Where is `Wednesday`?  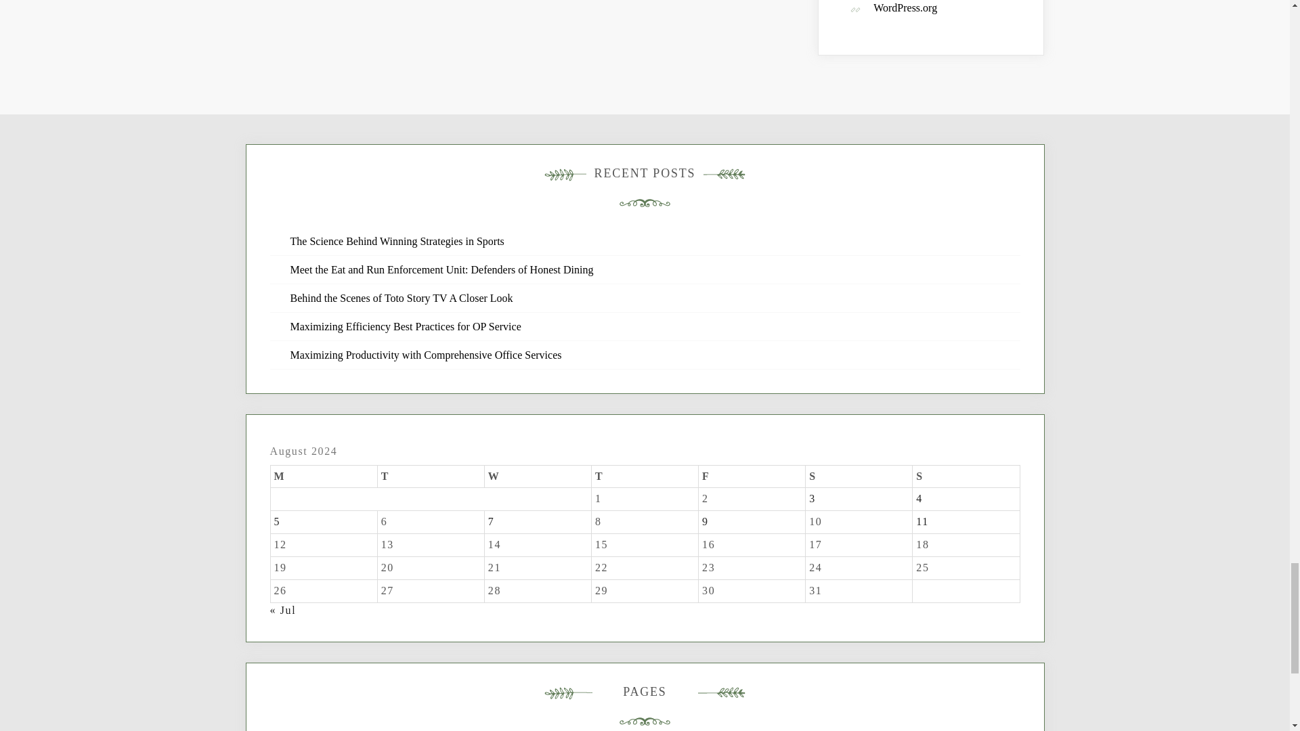
Wednesday is located at coordinates (538, 477).